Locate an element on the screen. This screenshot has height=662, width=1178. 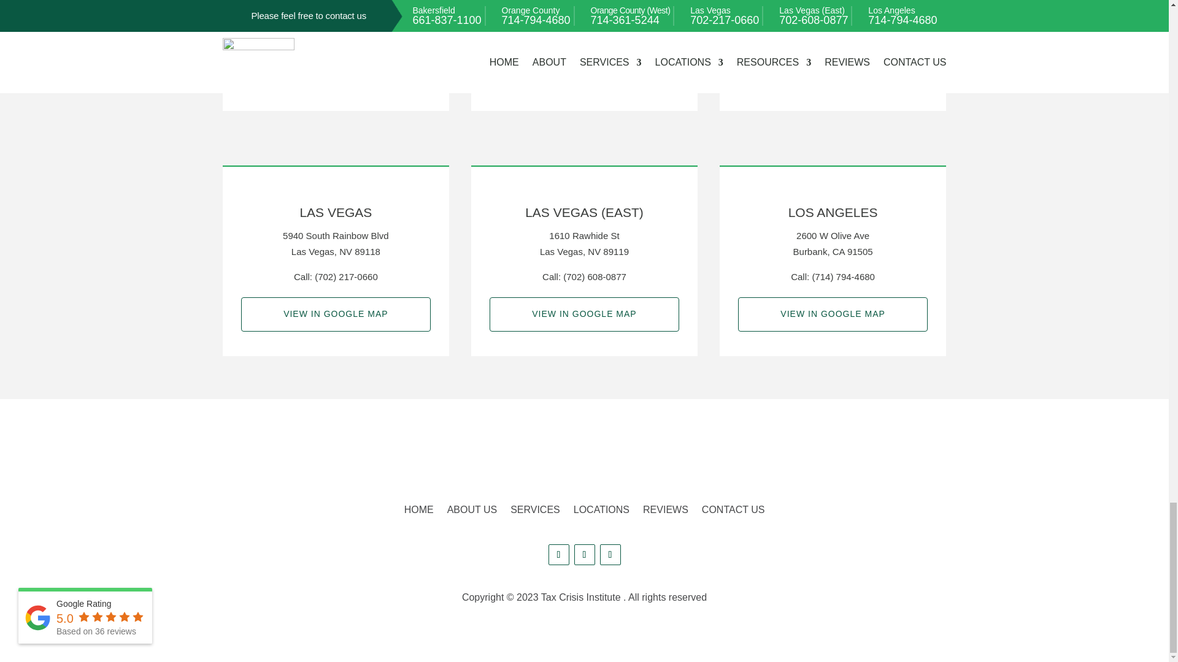
Follow on LinkedIn is located at coordinates (610, 554).